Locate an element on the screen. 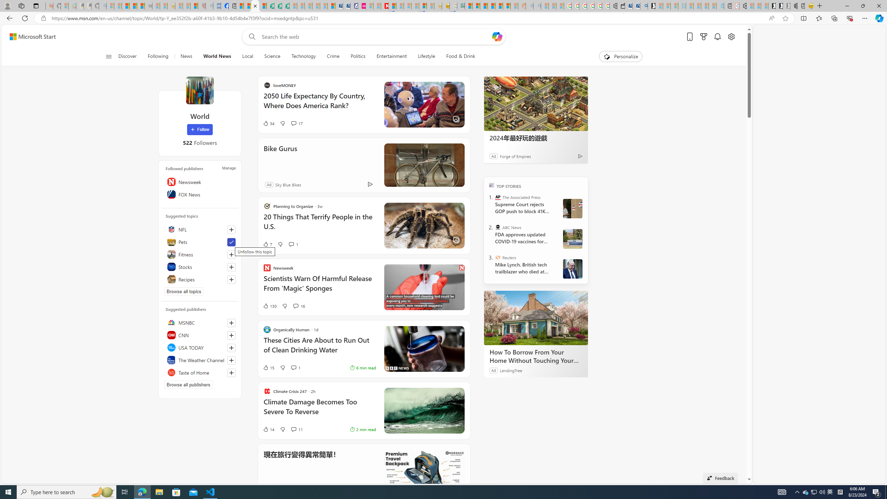 This screenshot has height=499, width=887. These Cities Are About to Run Out of Clean Drinking Water is located at coordinates (491, 349).